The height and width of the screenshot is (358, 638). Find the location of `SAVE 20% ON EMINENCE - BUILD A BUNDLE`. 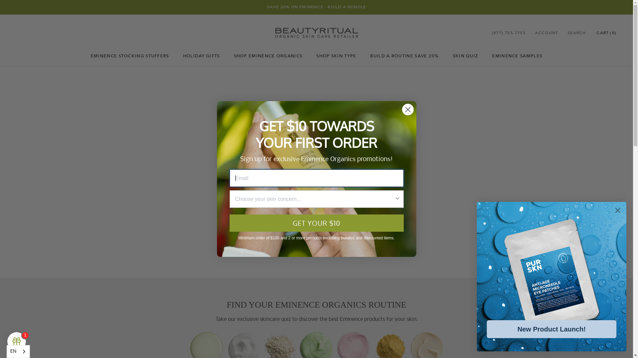

SAVE 20% ON EMINENCE - BUILD A BUNDLE is located at coordinates (316, 7).